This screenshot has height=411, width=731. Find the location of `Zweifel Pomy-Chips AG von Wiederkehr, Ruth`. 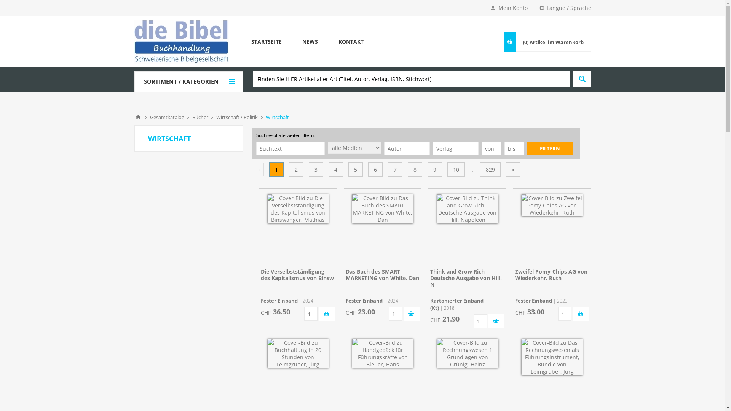

Zweifel Pomy-Chips AG von Wiederkehr, Ruth is located at coordinates (551, 275).